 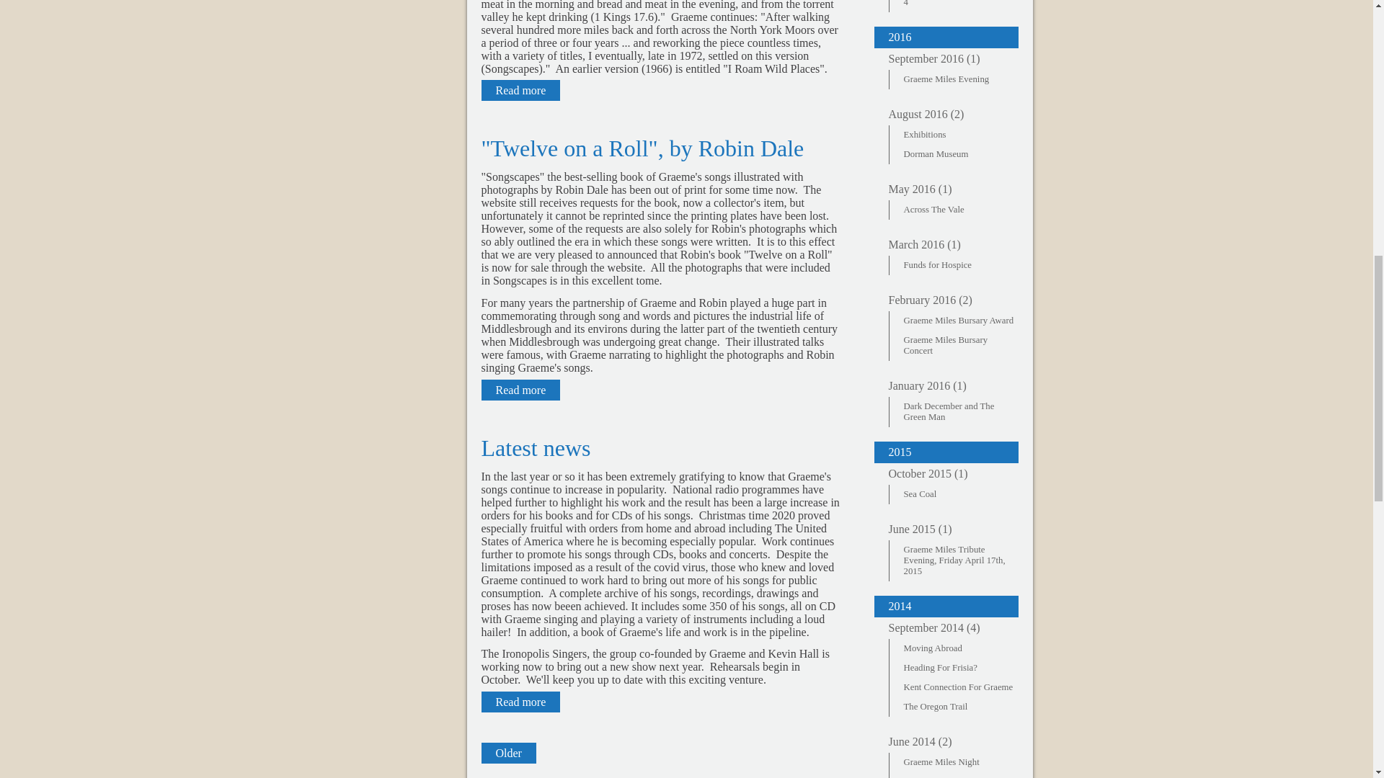 What do you see at coordinates (536, 448) in the screenshot?
I see `Latest news` at bounding box center [536, 448].